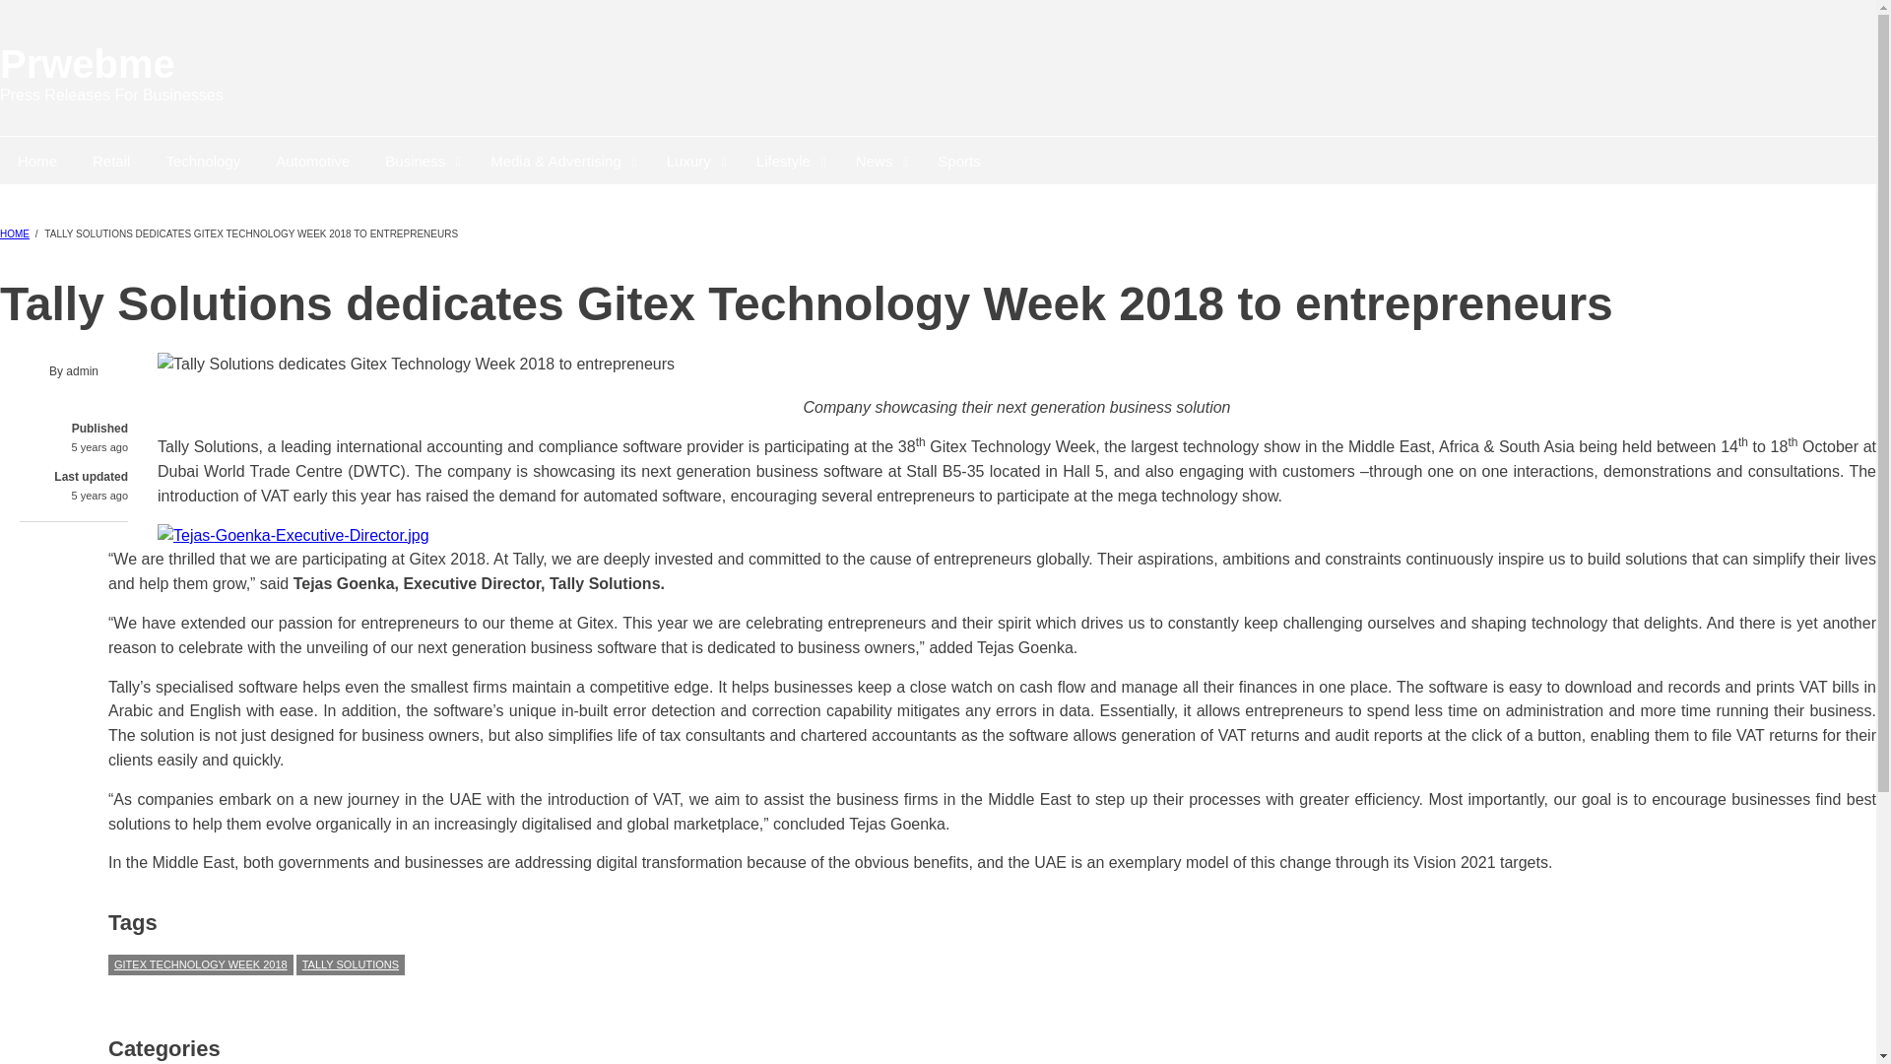 This screenshot has width=1891, height=1064. I want to click on Luxury, so click(693, 160).